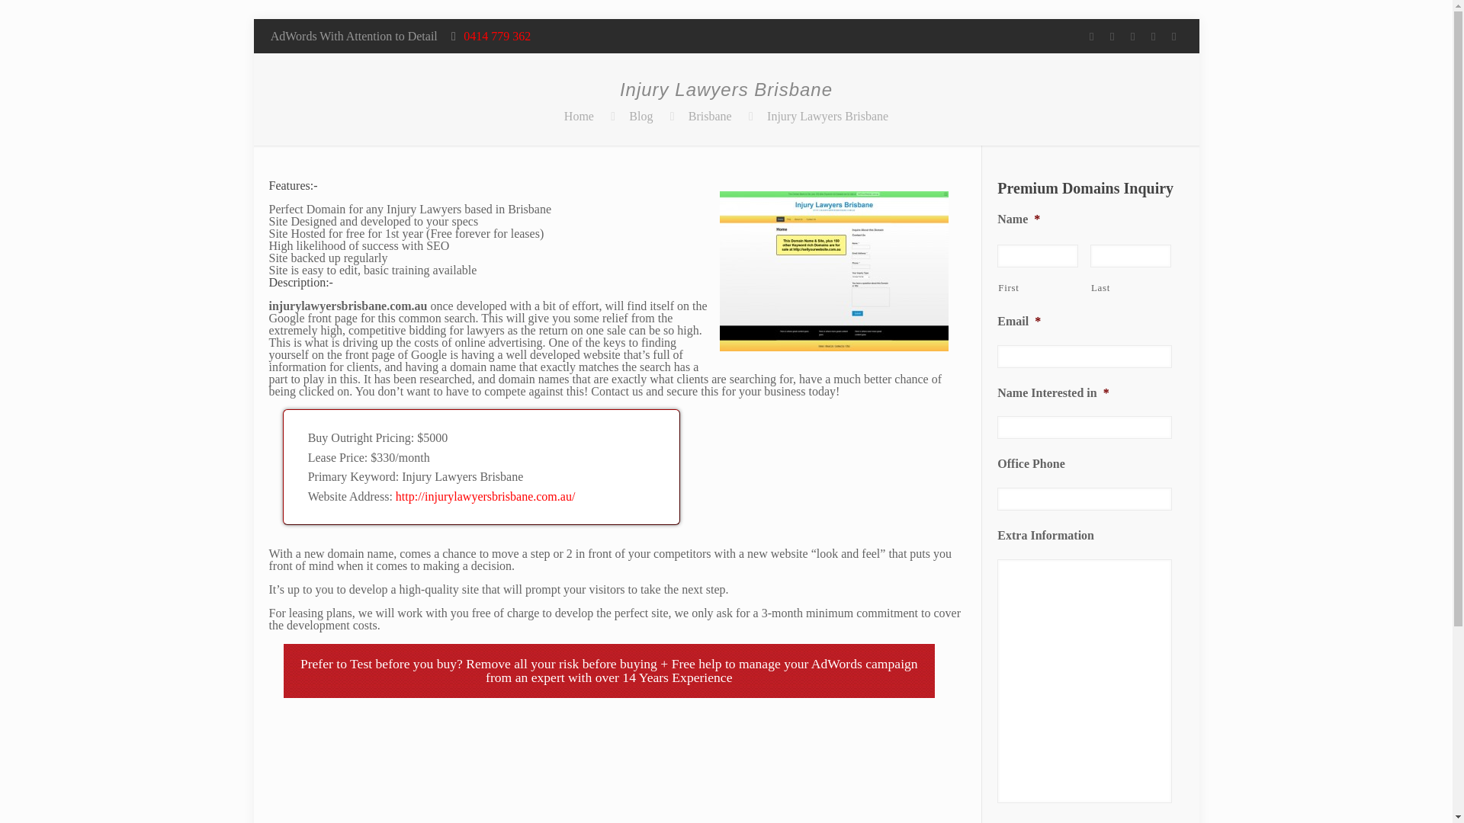  What do you see at coordinates (710, 116) in the screenshot?
I see `Brisbane` at bounding box center [710, 116].